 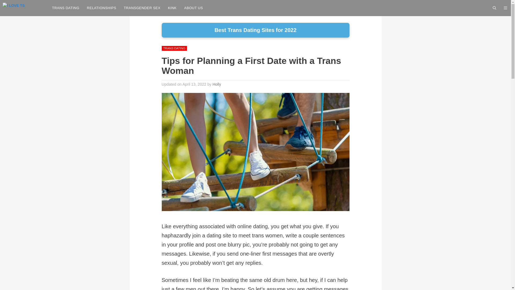 What do you see at coordinates (216, 84) in the screenshot?
I see `View all posts by Holly` at bounding box center [216, 84].